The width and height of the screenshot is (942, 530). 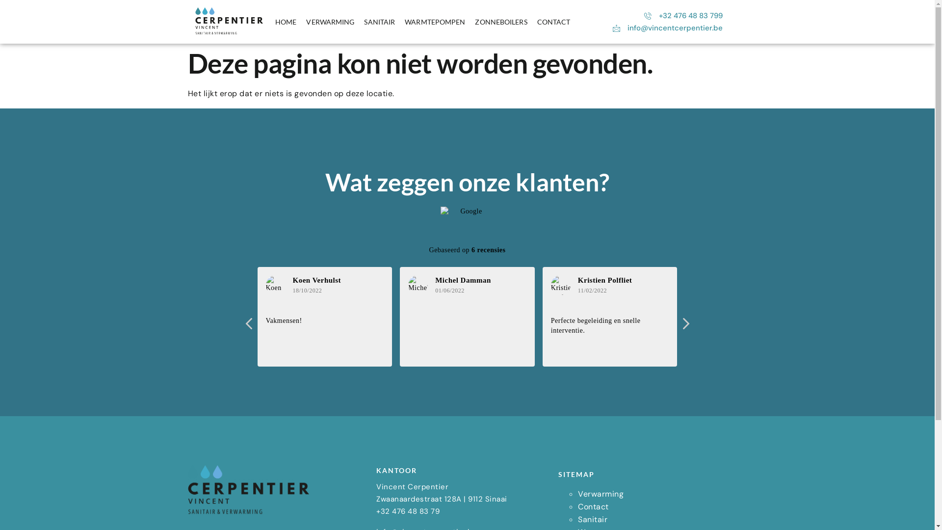 What do you see at coordinates (601, 494) in the screenshot?
I see `Verwarming` at bounding box center [601, 494].